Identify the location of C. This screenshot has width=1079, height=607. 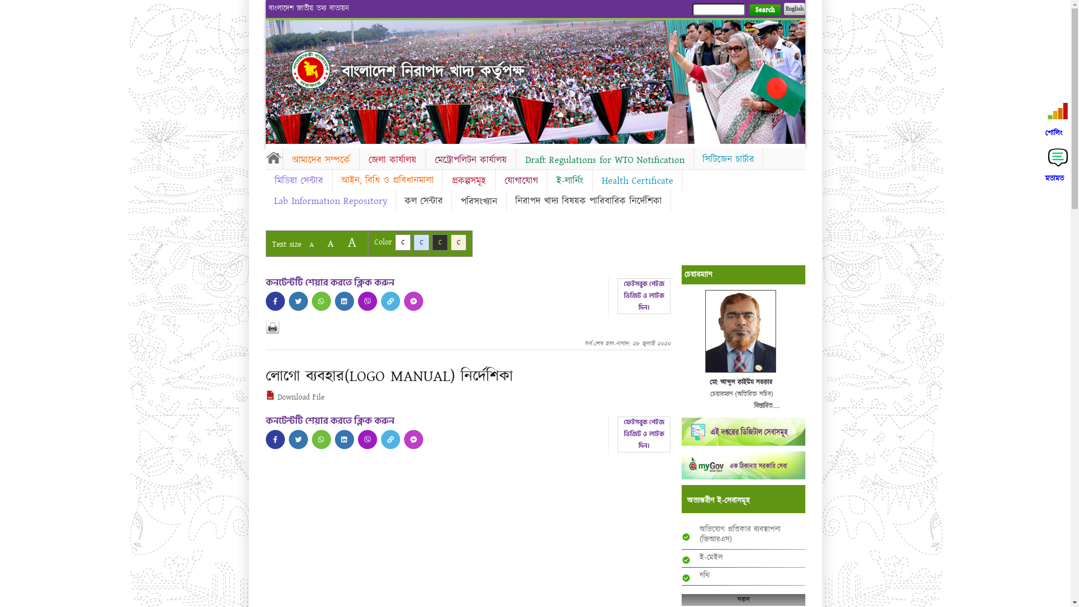
(459, 243).